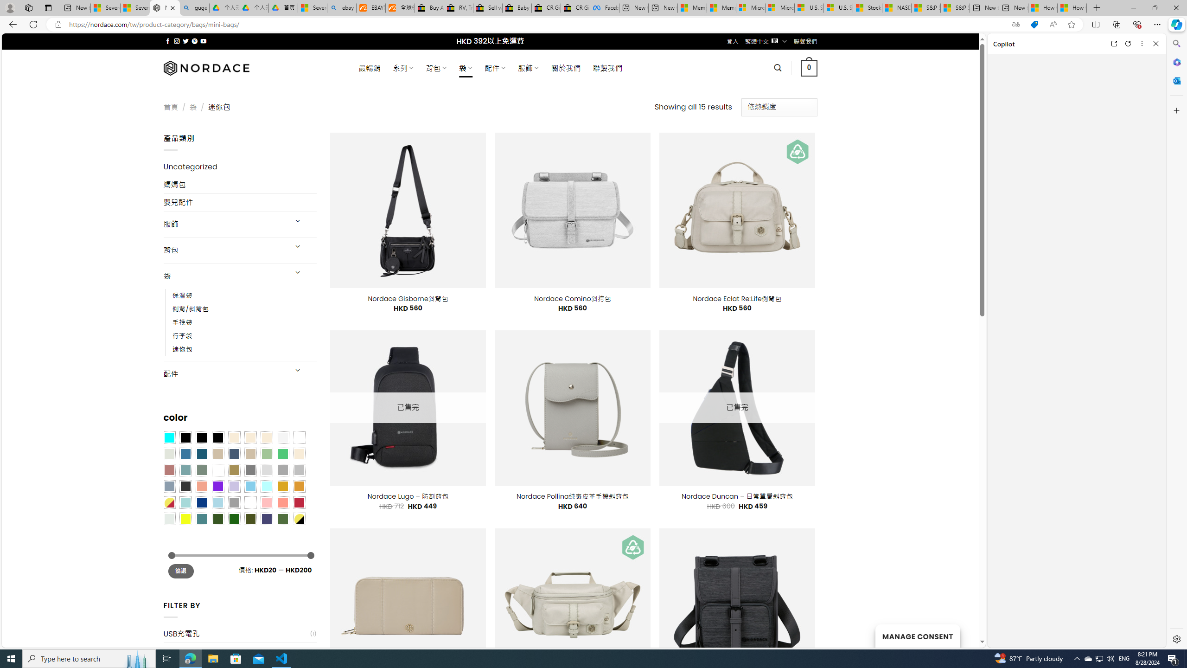 The image size is (1187, 668). Describe the element at coordinates (1015, 25) in the screenshot. I see `Show translate options` at that location.